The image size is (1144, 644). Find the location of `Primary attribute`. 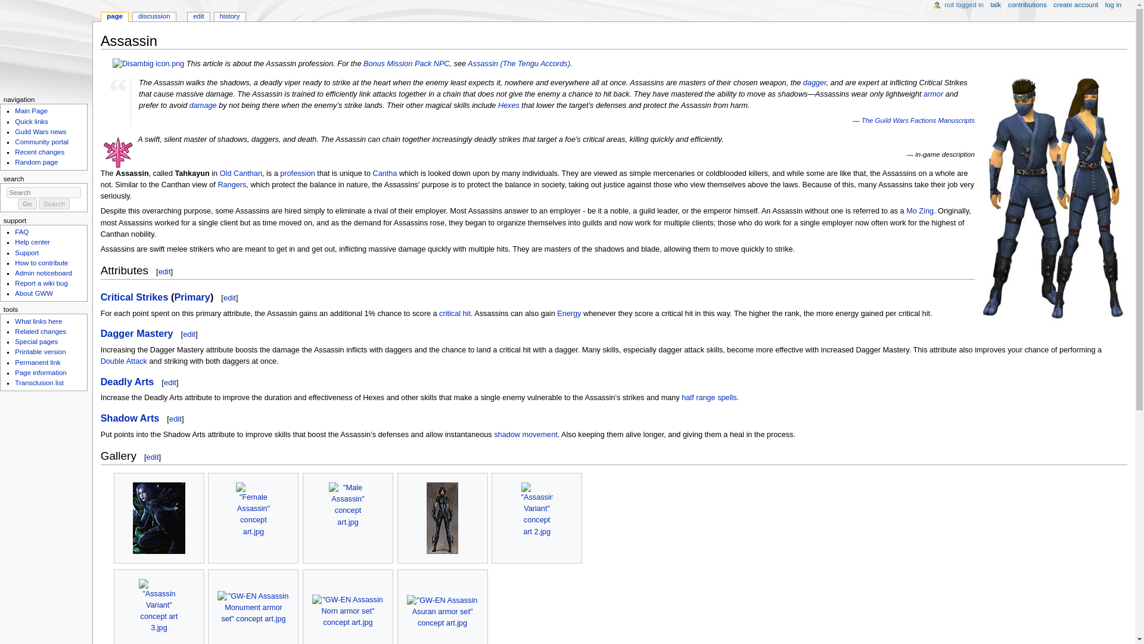

Primary attribute is located at coordinates (192, 297).